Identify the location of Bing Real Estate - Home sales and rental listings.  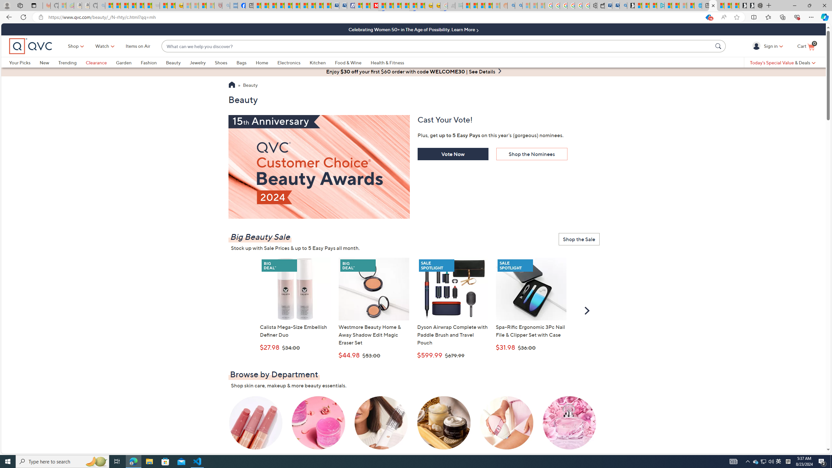
(623, 6).